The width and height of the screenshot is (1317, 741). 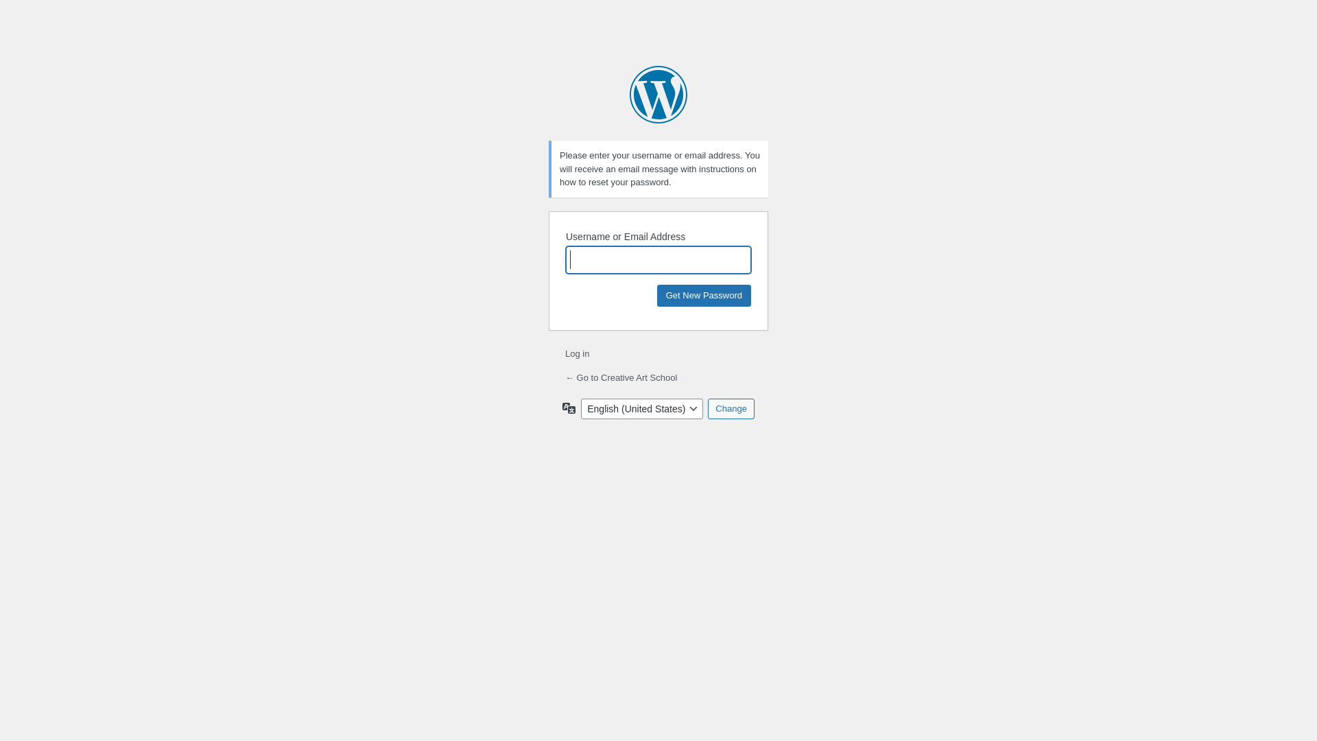 What do you see at coordinates (658, 95) in the screenshot?
I see `Powered by WordPress` at bounding box center [658, 95].